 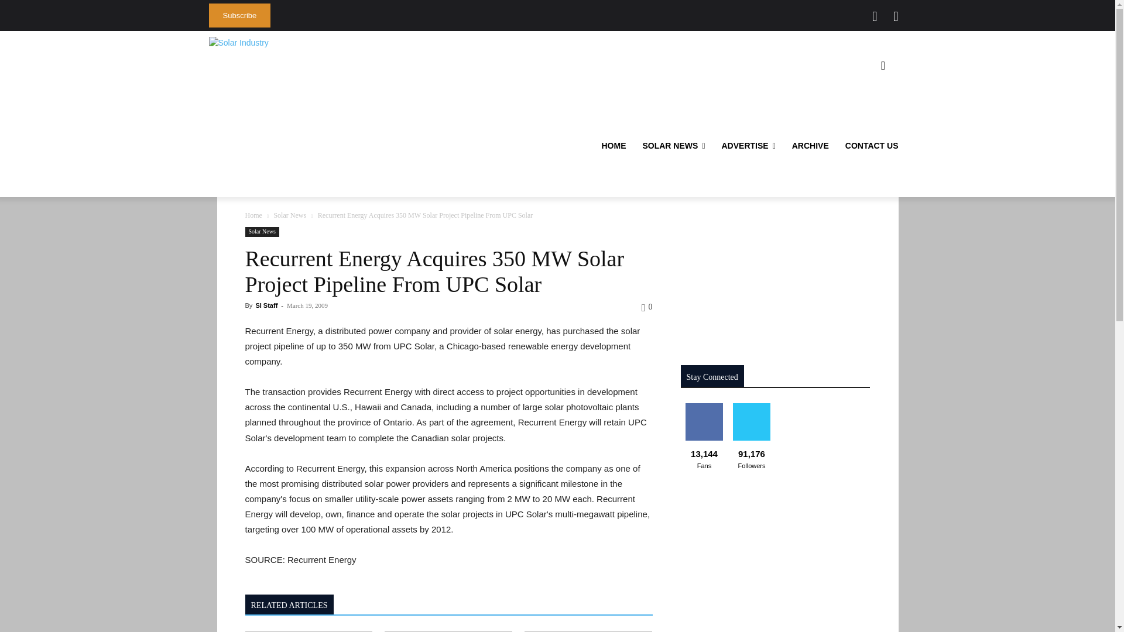 What do you see at coordinates (875, 16) in the screenshot?
I see `Twitter` at bounding box center [875, 16].